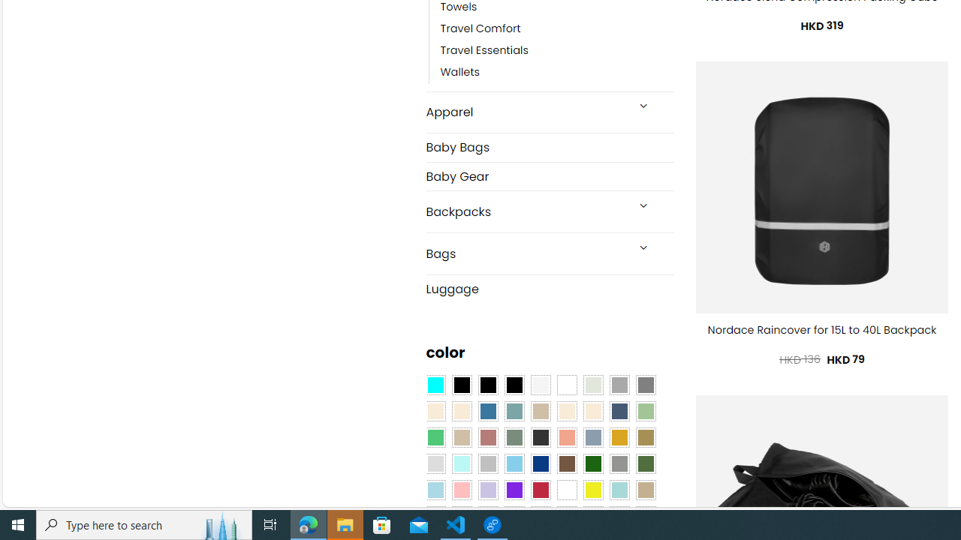  Describe the element at coordinates (592, 437) in the screenshot. I see `Dusty Blue` at that location.